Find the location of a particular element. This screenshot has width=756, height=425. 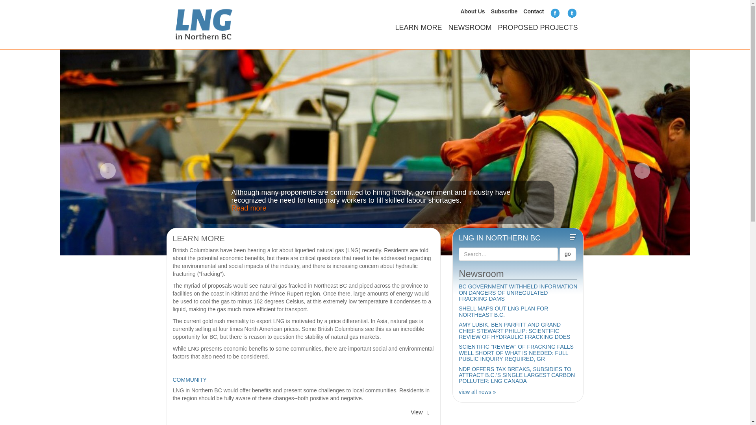

LEARN MORE is located at coordinates (415, 25).